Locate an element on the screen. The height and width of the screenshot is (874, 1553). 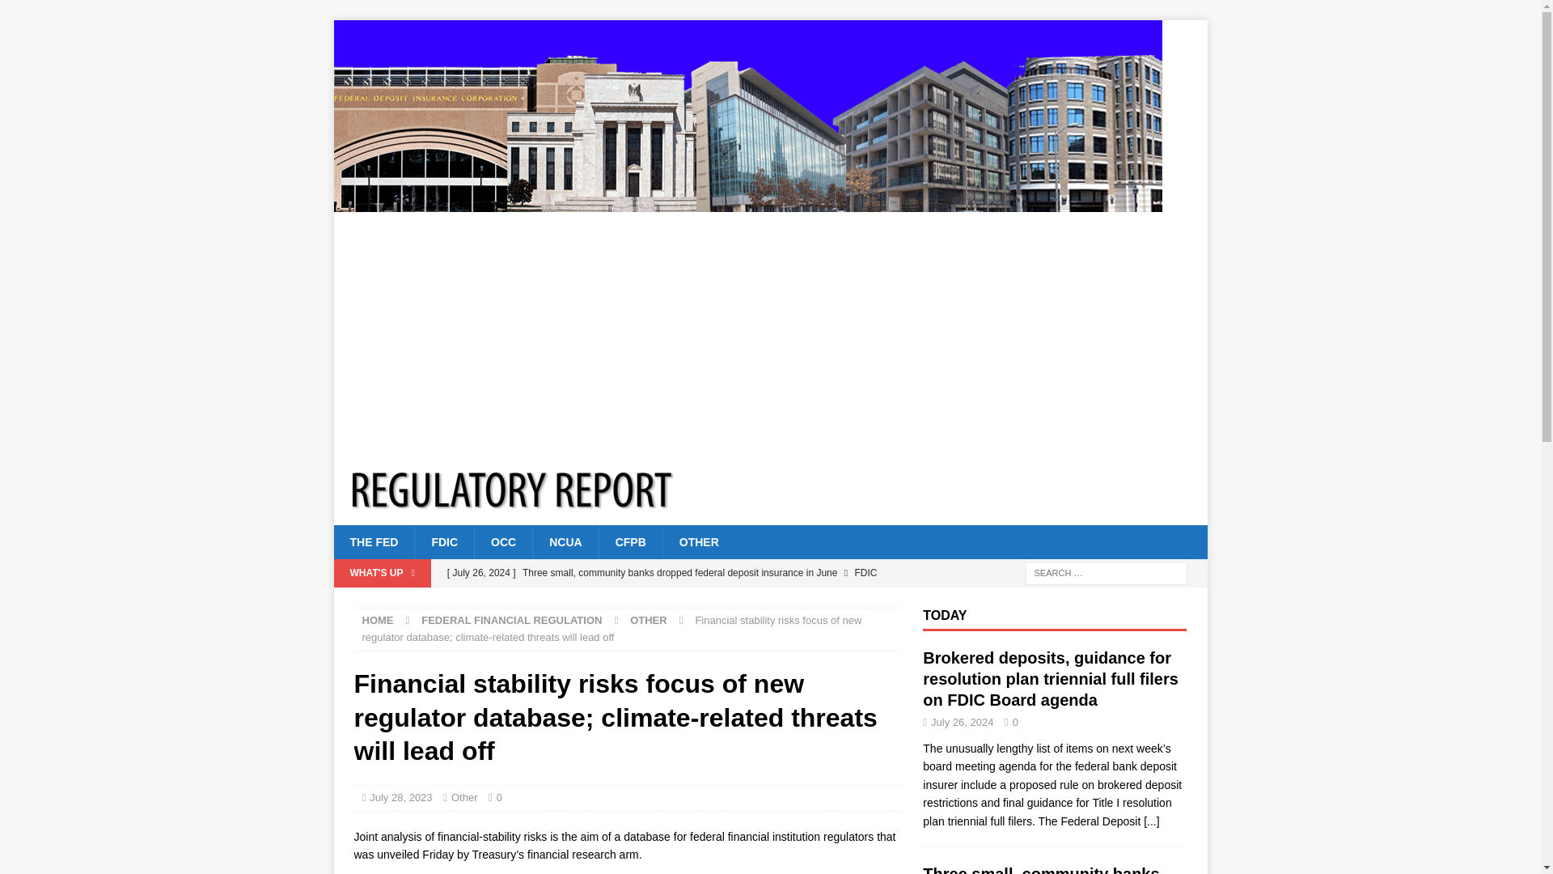
FEDERAL FINANCIAL REGULATION is located at coordinates (511, 620).